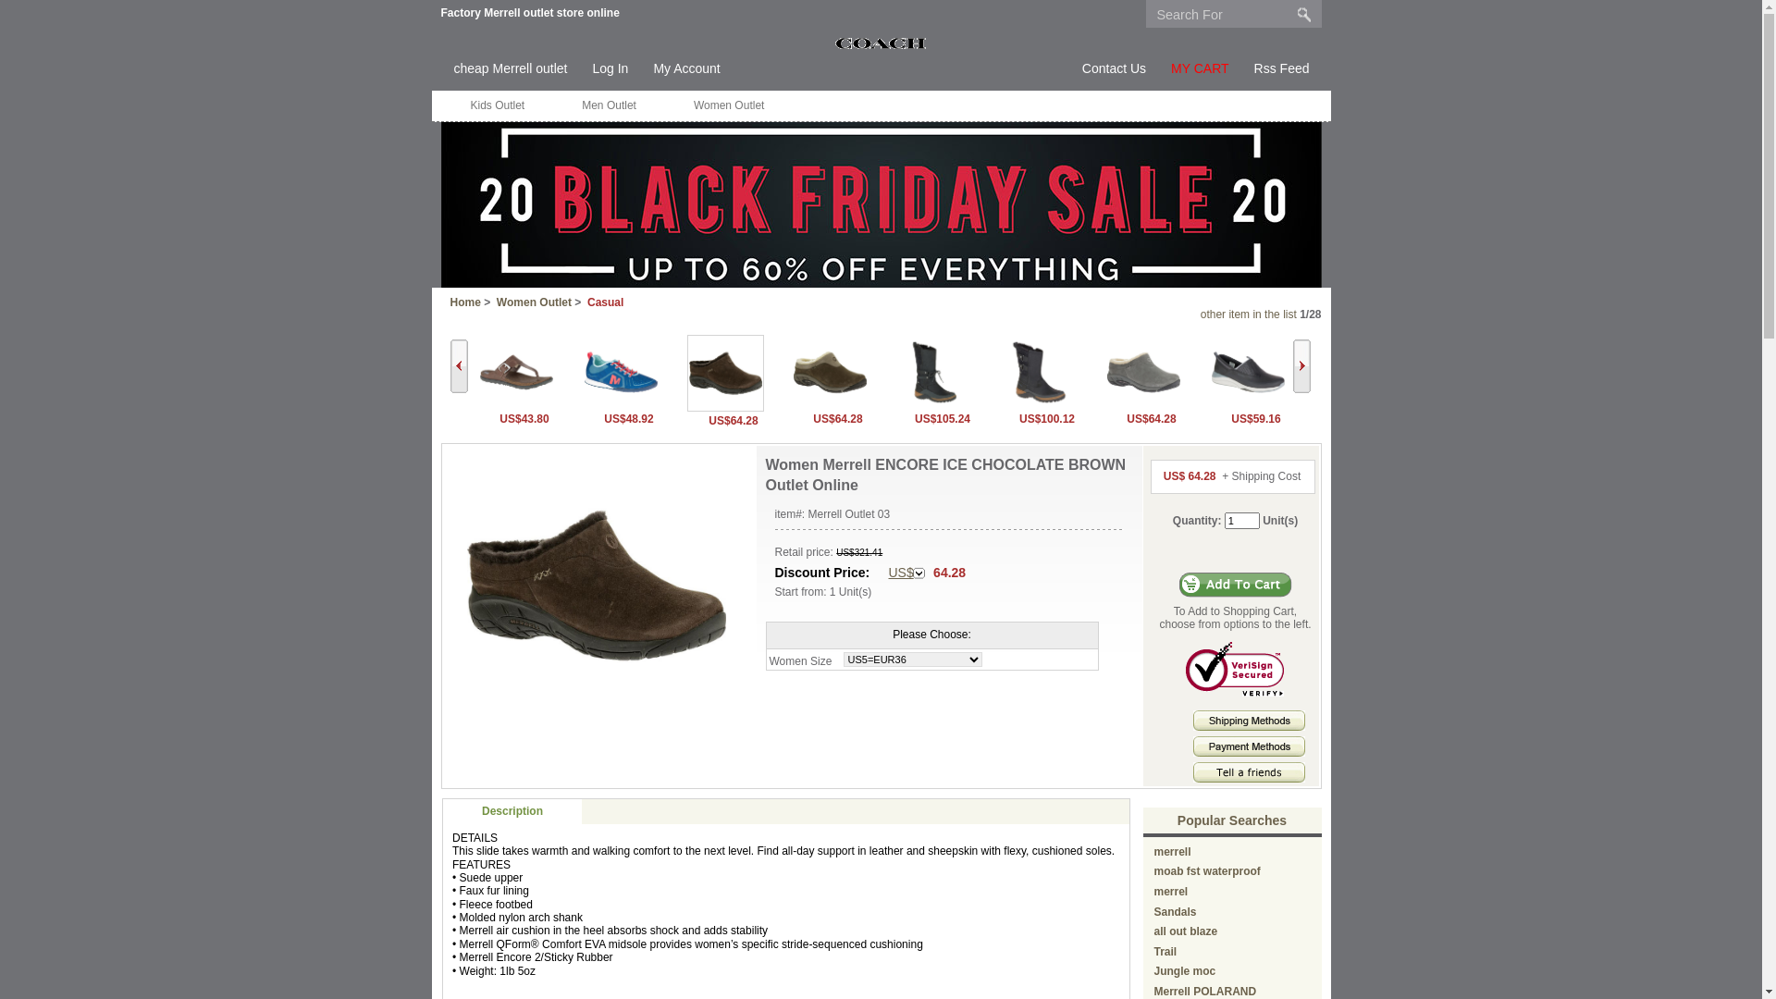  What do you see at coordinates (1249, 727) in the screenshot?
I see `Shipping Methods` at bounding box center [1249, 727].